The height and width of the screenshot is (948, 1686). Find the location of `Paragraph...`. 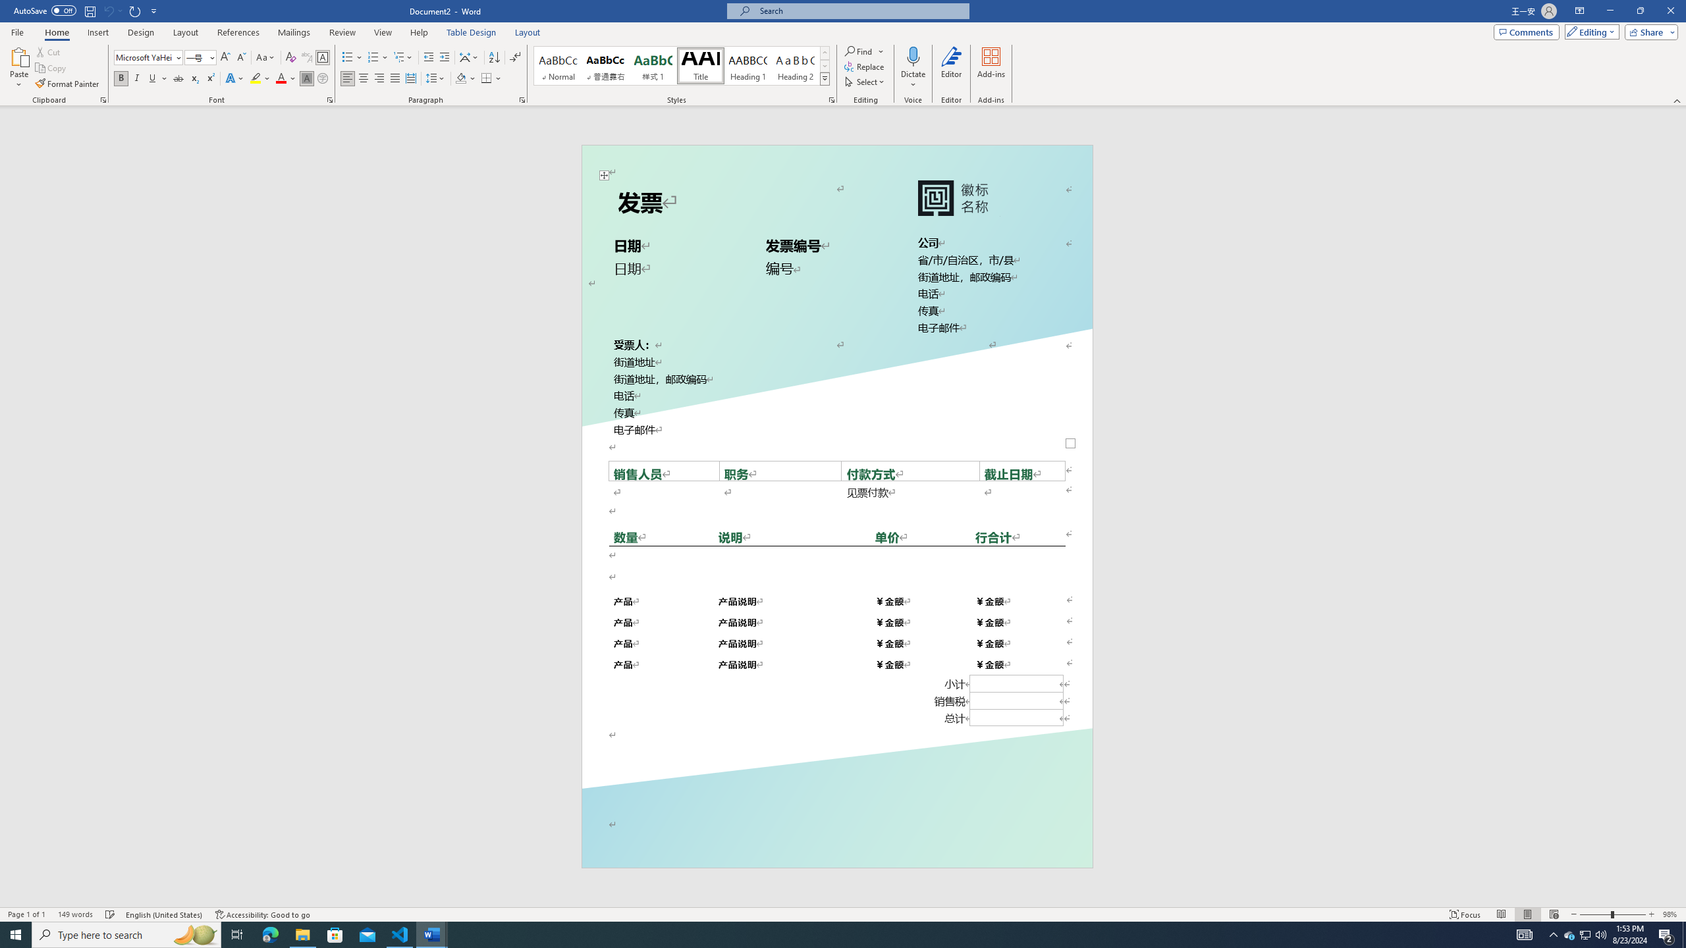

Paragraph... is located at coordinates (522, 100).